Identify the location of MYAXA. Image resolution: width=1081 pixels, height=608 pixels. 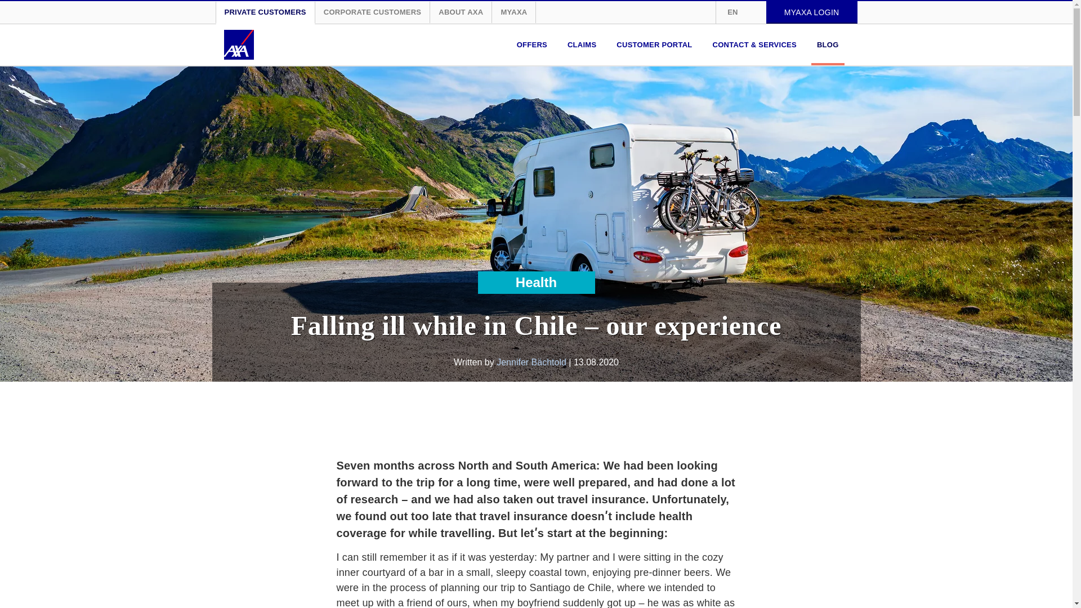
(513, 12).